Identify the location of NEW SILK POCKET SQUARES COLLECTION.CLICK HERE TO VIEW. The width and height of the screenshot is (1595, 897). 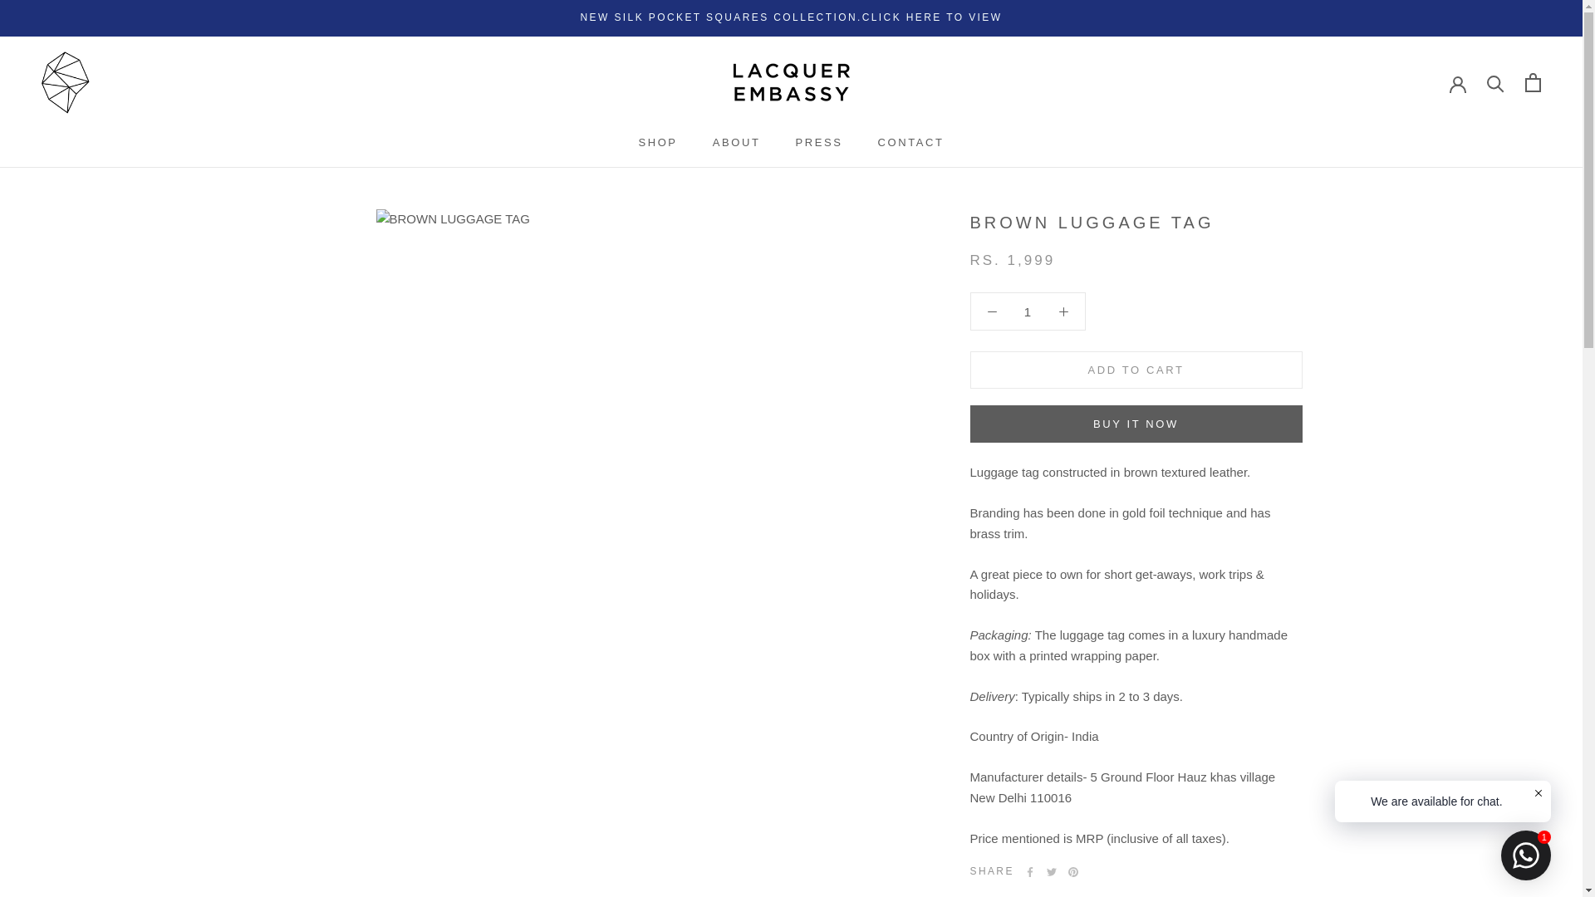
(791, 17).